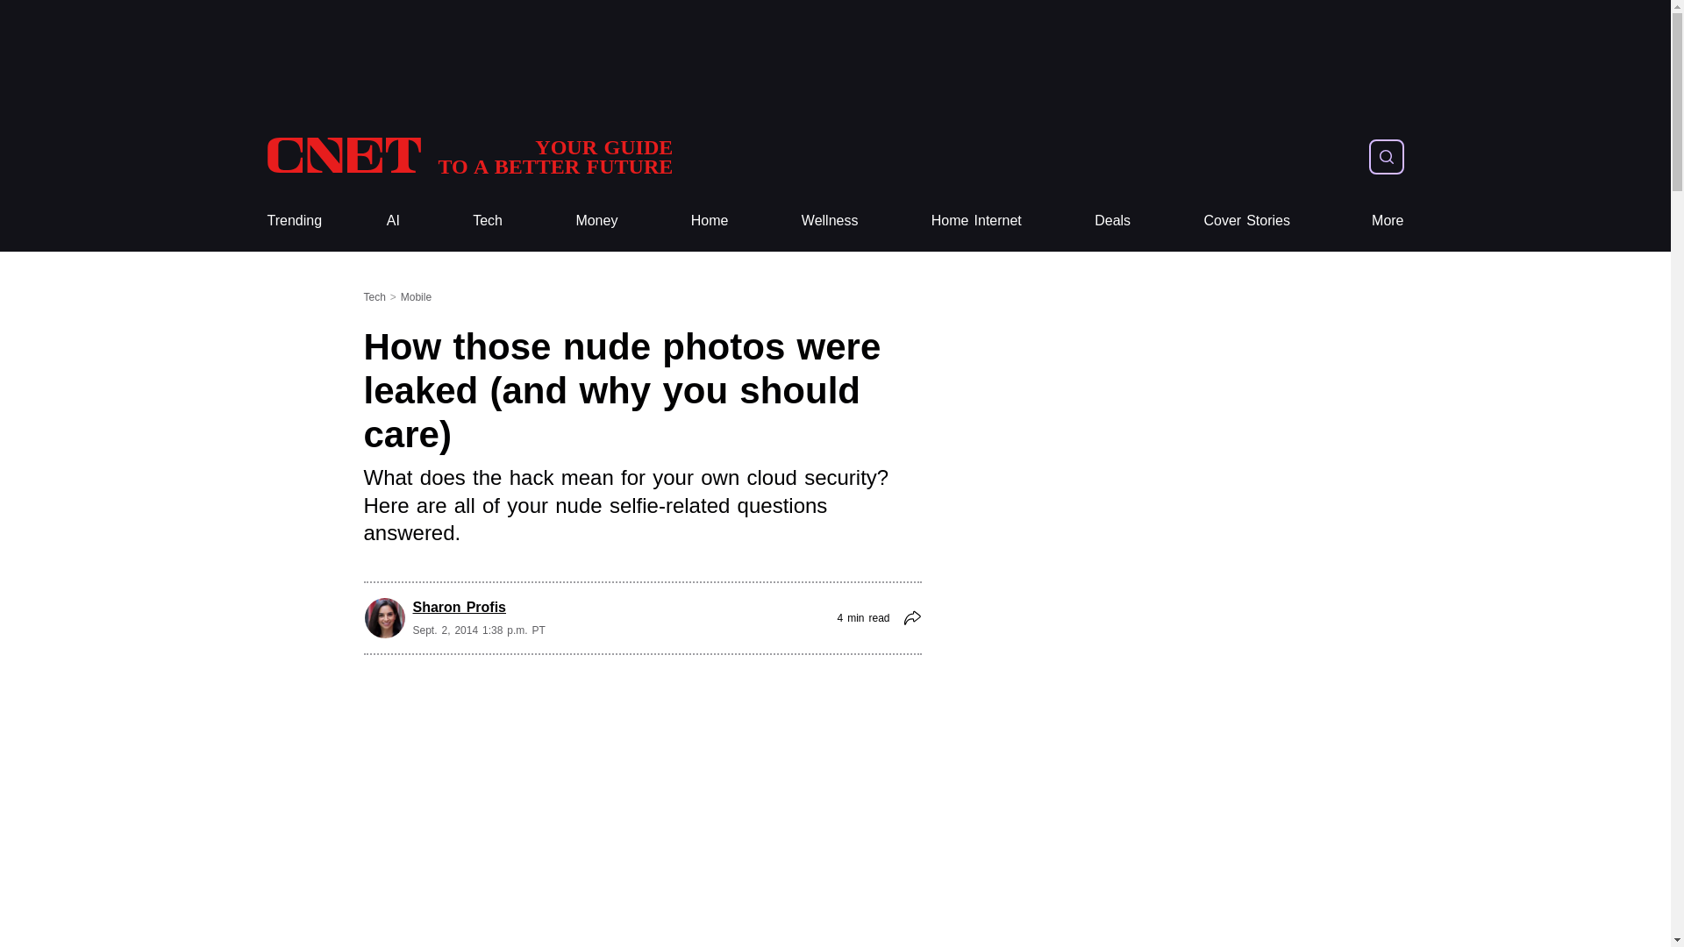 The height and width of the screenshot is (947, 1684). What do you see at coordinates (488, 221) in the screenshot?
I see `Tech` at bounding box center [488, 221].